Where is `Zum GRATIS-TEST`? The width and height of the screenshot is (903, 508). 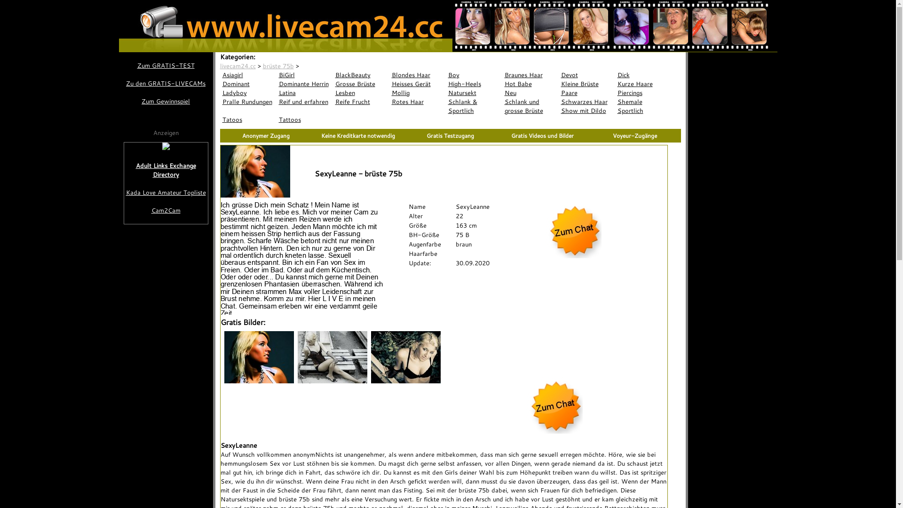 Zum GRATIS-TEST is located at coordinates (166, 66).